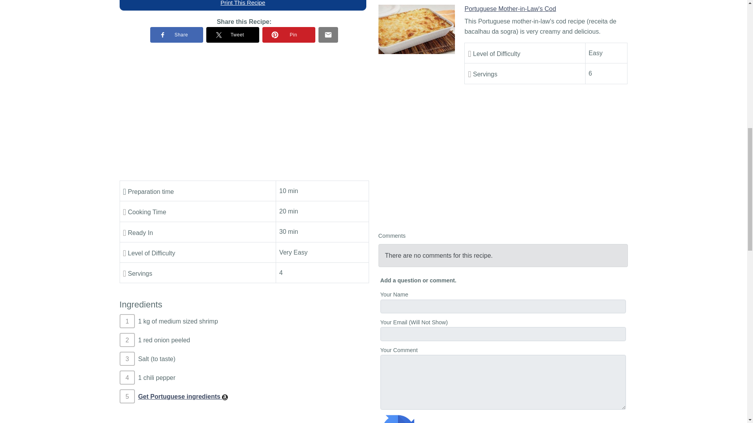 The width and height of the screenshot is (753, 423). Describe the element at coordinates (244, 112) in the screenshot. I see `Advertisement` at that location.